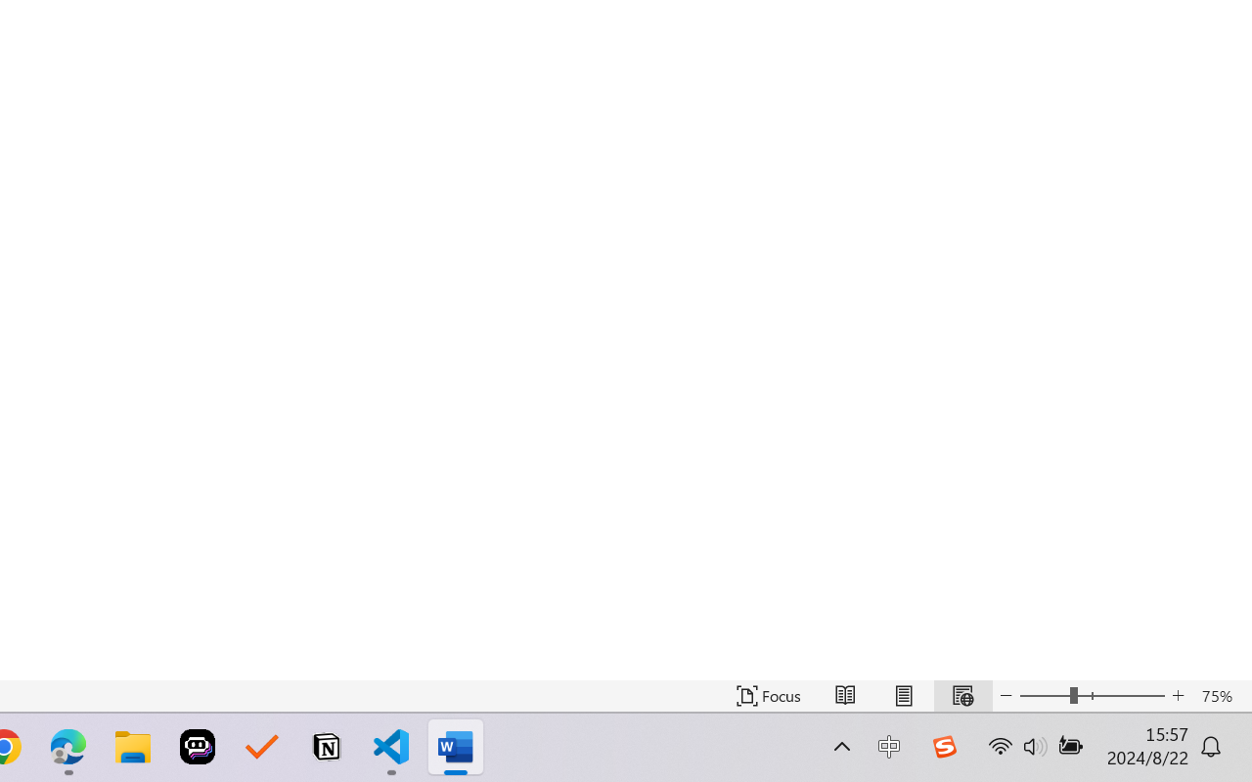 This screenshot has width=1252, height=782. I want to click on Read Mode, so click(845, 696).